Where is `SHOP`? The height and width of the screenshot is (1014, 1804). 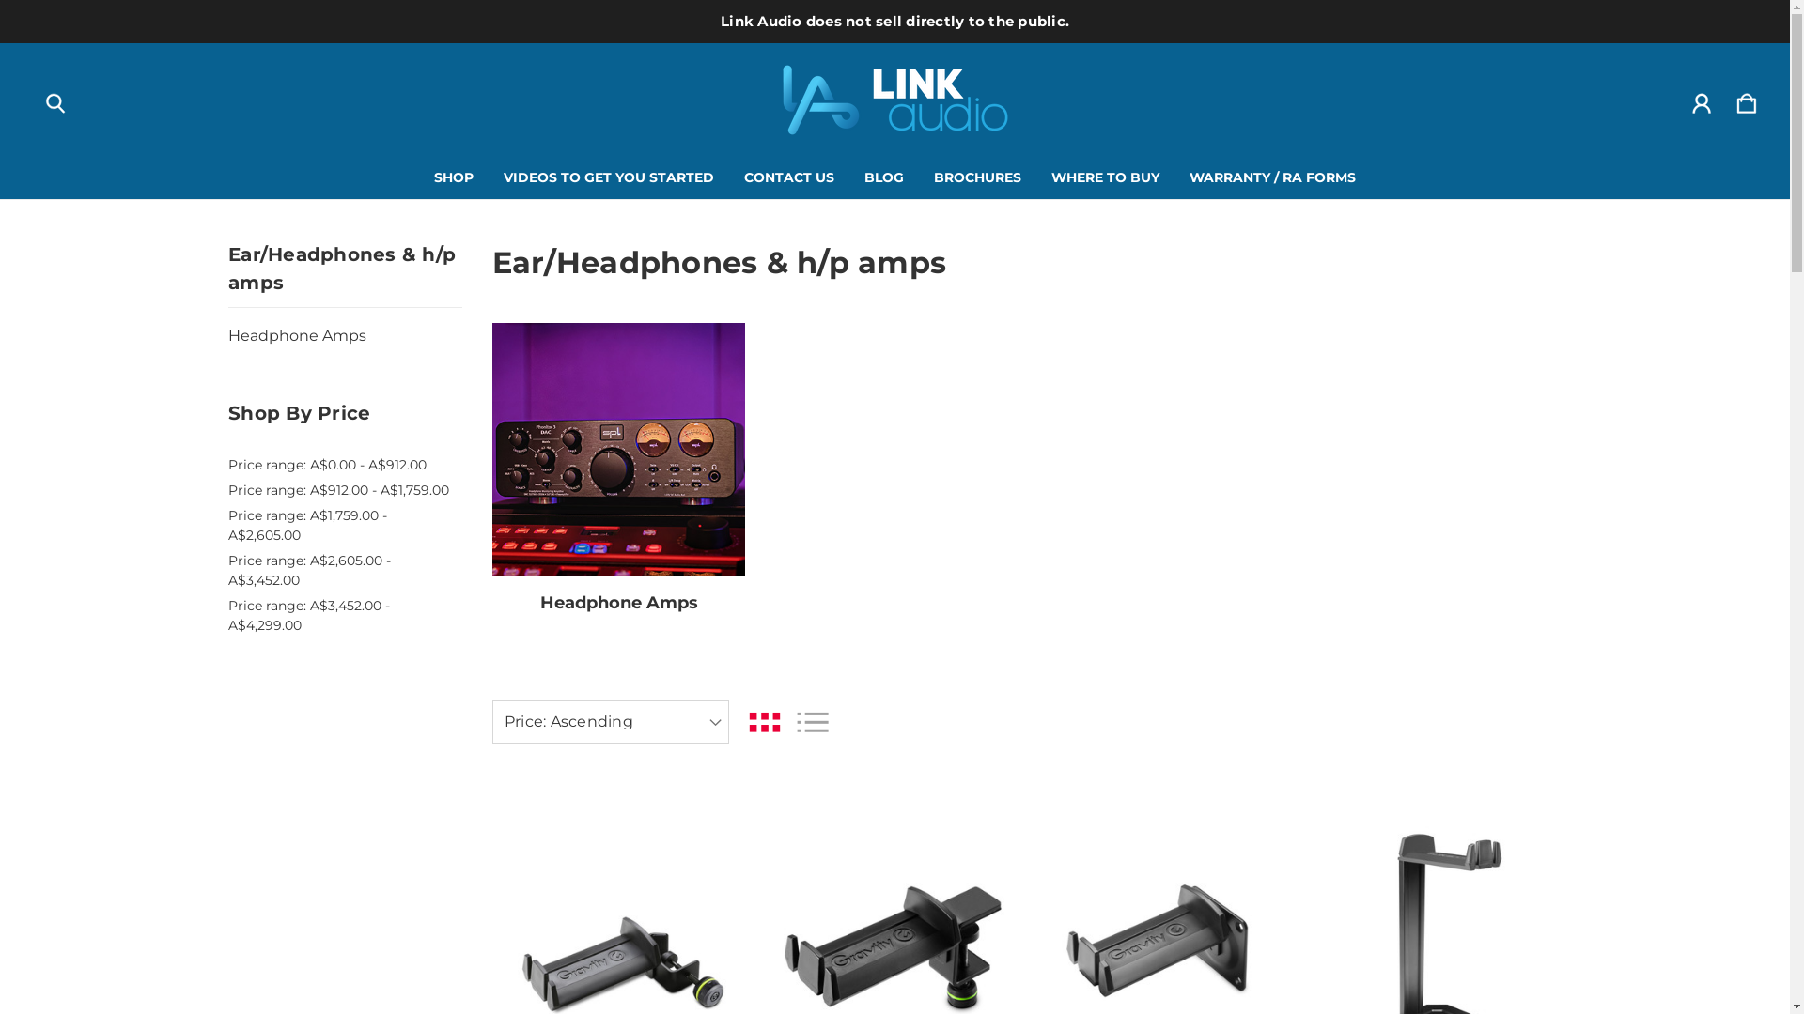 SHOP is located at coordinates (454, 177).